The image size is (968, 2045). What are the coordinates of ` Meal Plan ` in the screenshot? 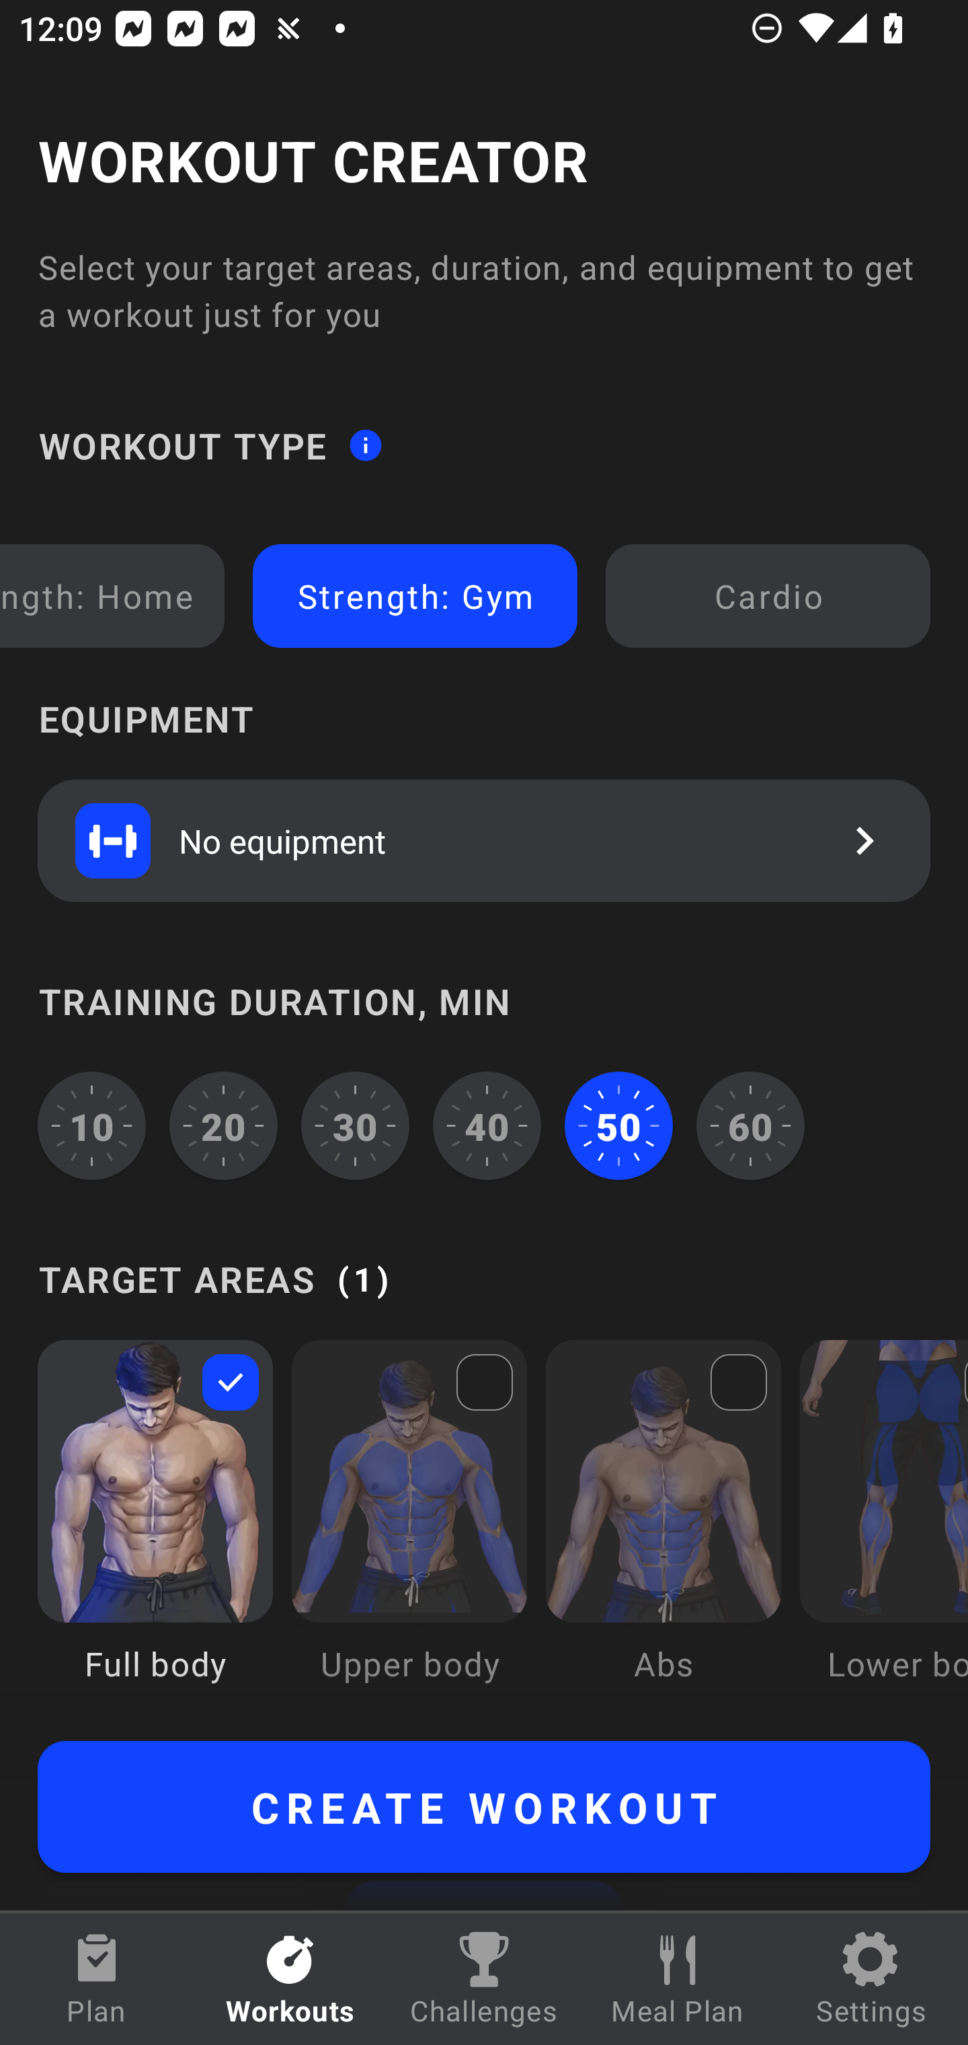 It's located at (678, 1979).